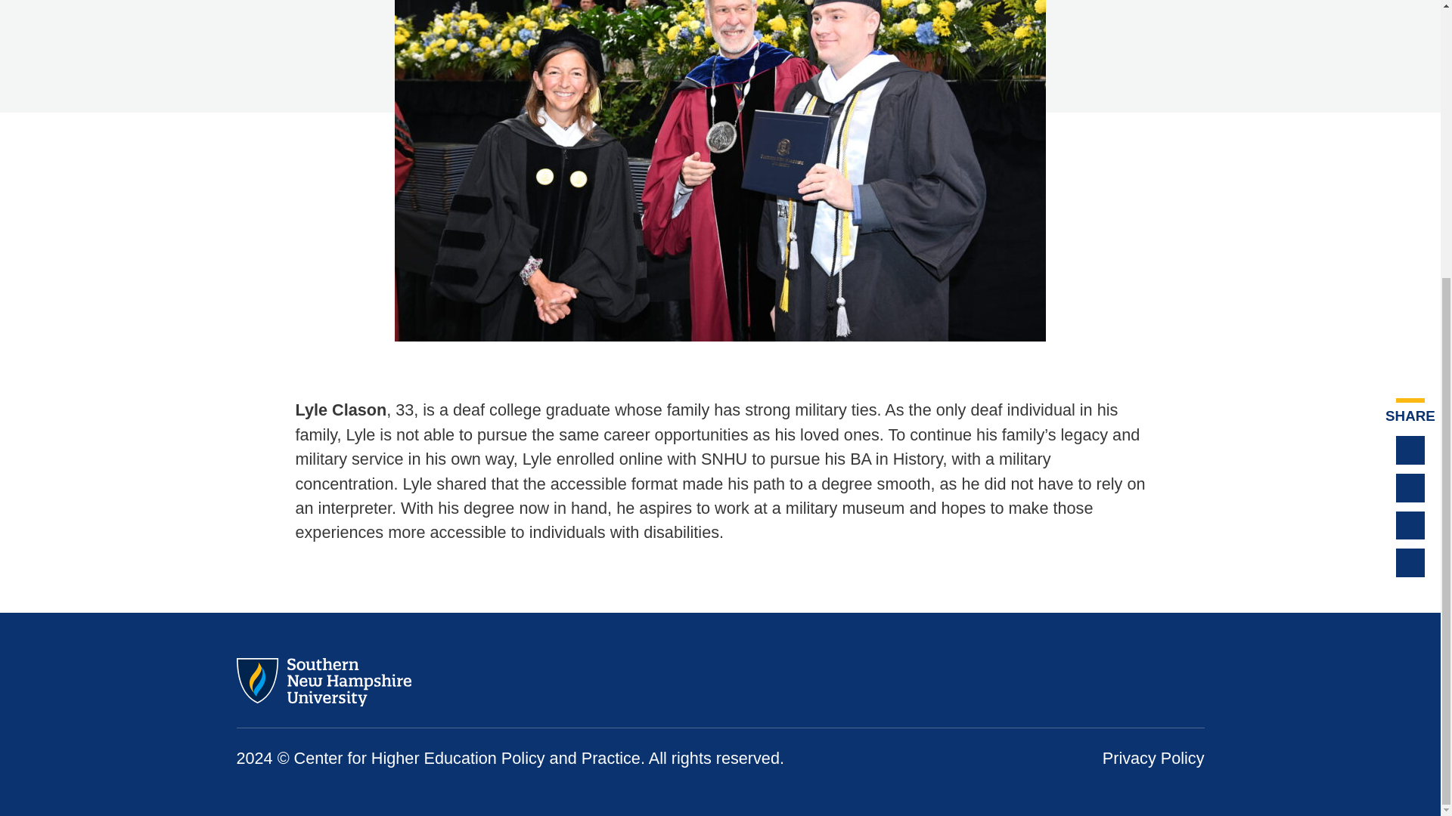 This screenshot has height=816, width=1452. Describe the element at coordinates (1410, 526) in the screenshot. I see `LinkedIn` at that location.